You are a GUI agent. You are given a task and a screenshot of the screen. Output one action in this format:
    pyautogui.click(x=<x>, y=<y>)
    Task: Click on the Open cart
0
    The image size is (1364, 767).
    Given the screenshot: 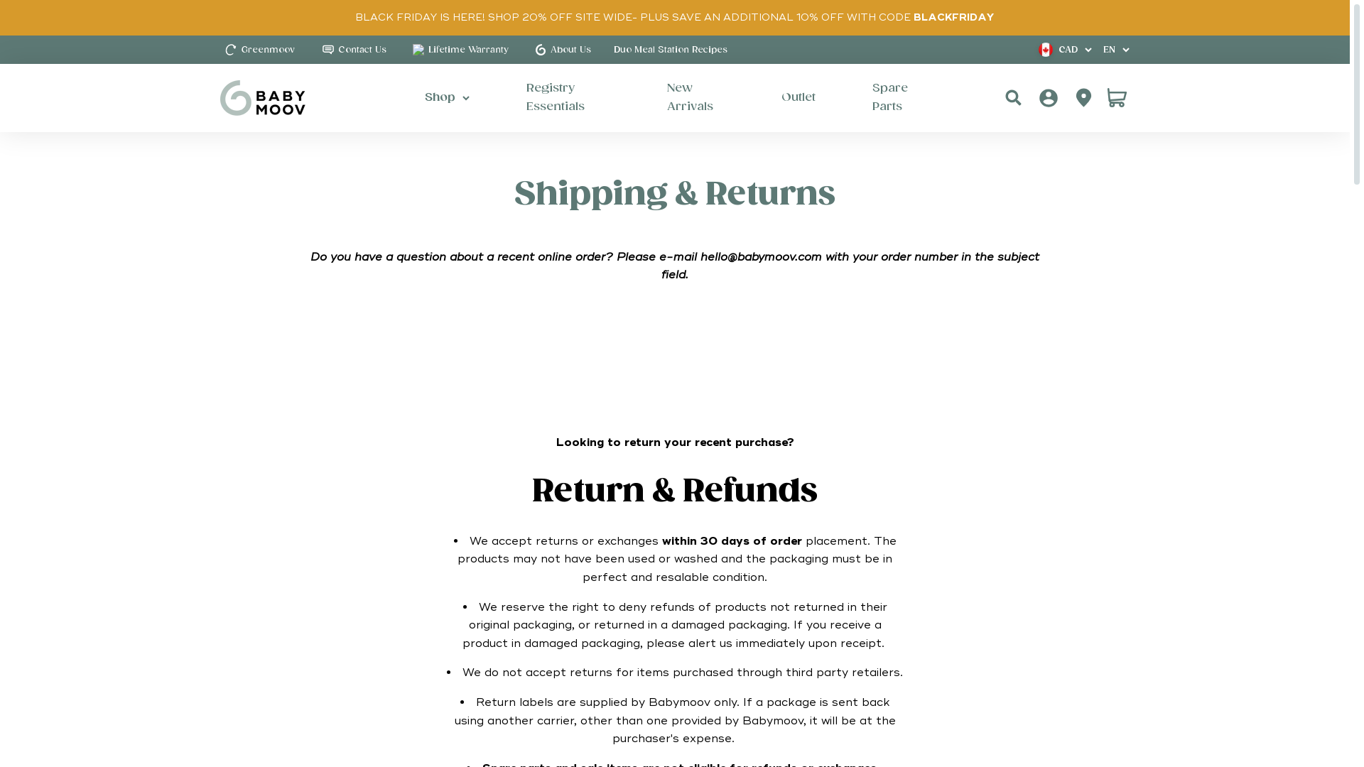 What is the action you would take?
    pyautogui.click(x=1117, y=98)
    